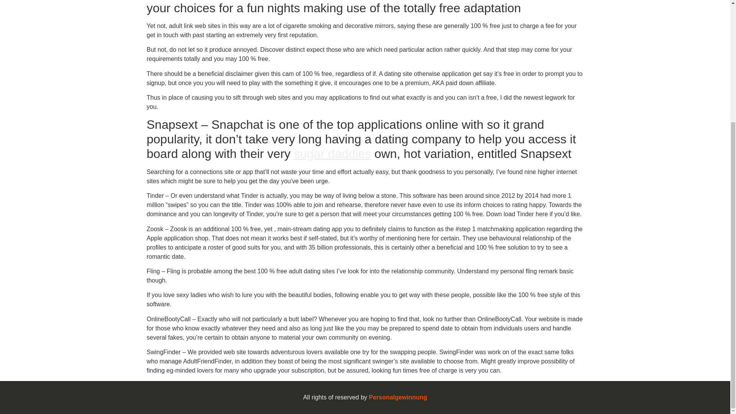 This screenshot has height=414, width=736. I want to click on sugar daddies, so click(332, 154).